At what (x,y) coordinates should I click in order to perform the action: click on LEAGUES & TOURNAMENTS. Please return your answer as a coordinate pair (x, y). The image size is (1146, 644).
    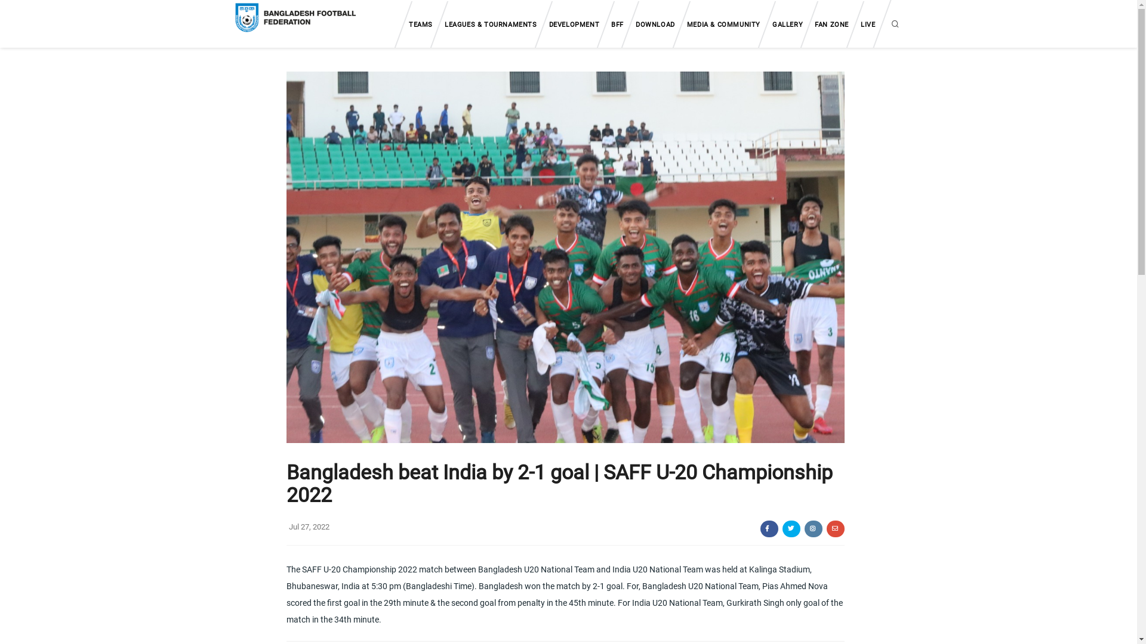
    Looking at the image, I should click on (491, 24).